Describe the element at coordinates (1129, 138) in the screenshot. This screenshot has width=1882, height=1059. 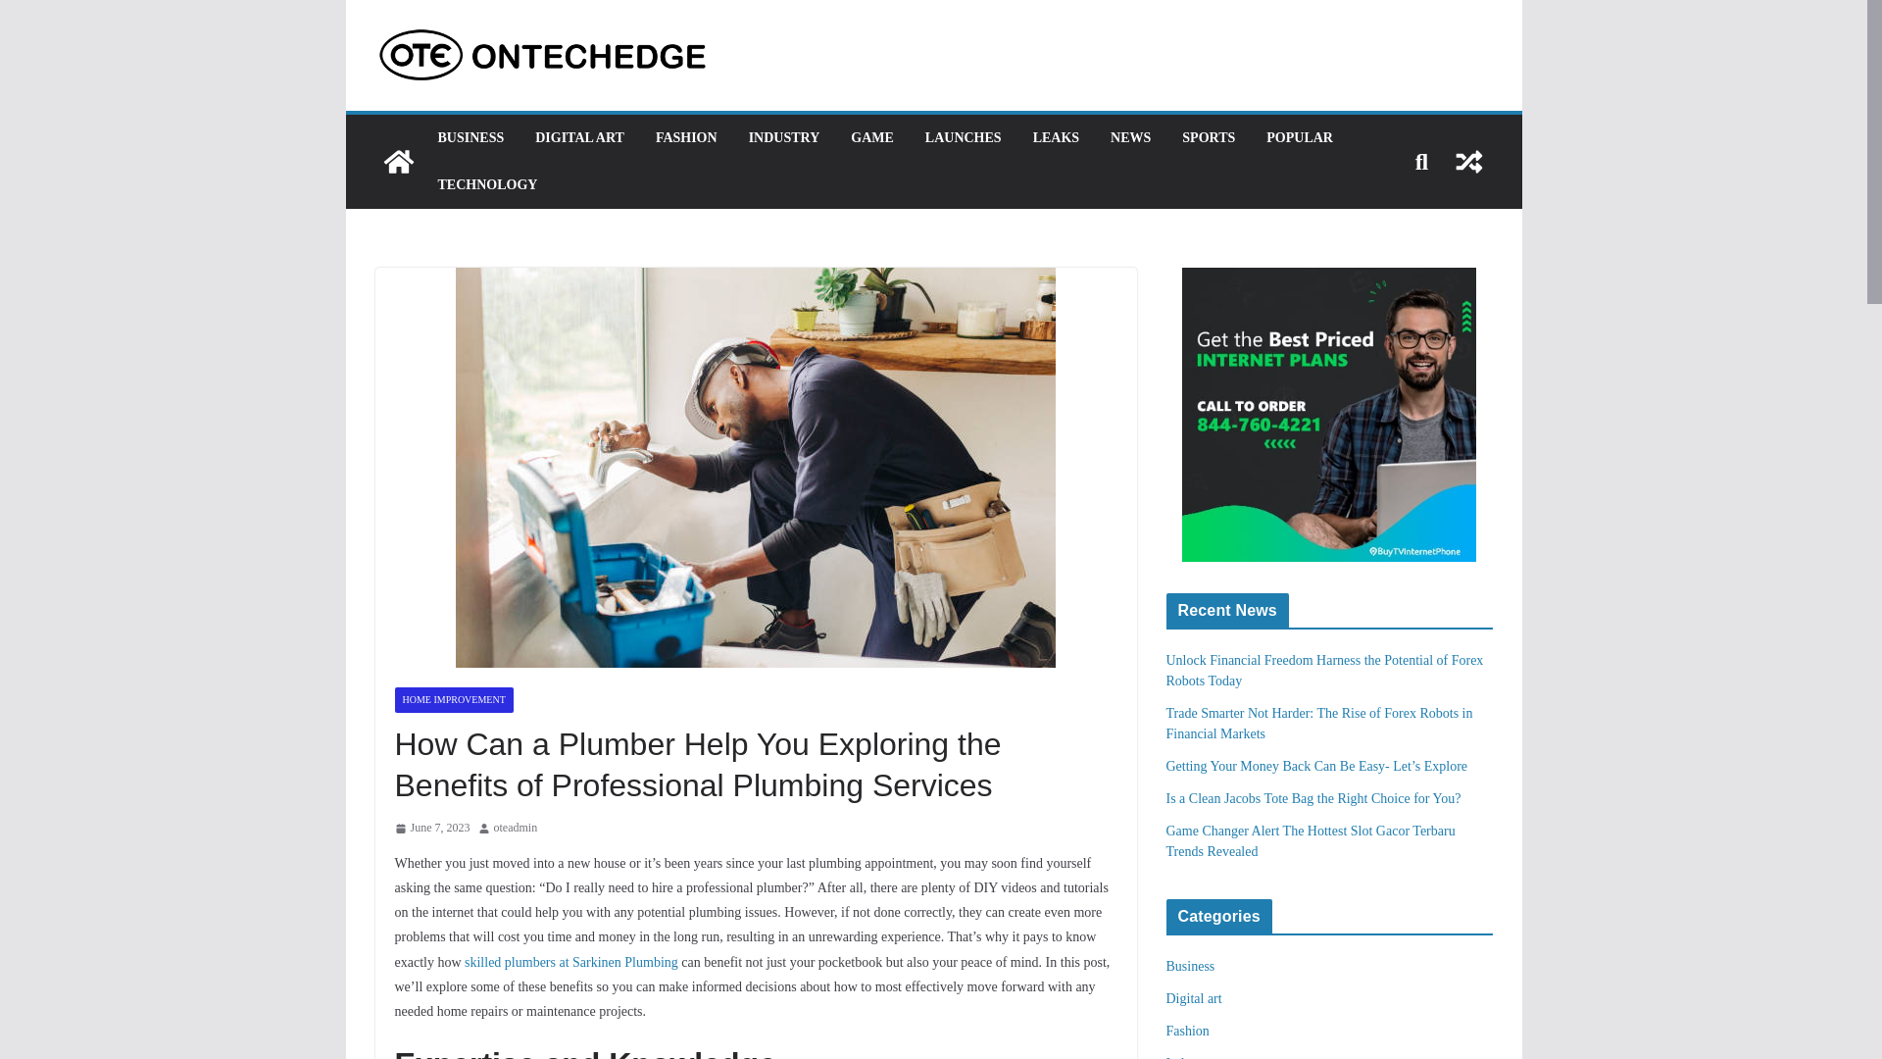
I see `NEWS` at that location.